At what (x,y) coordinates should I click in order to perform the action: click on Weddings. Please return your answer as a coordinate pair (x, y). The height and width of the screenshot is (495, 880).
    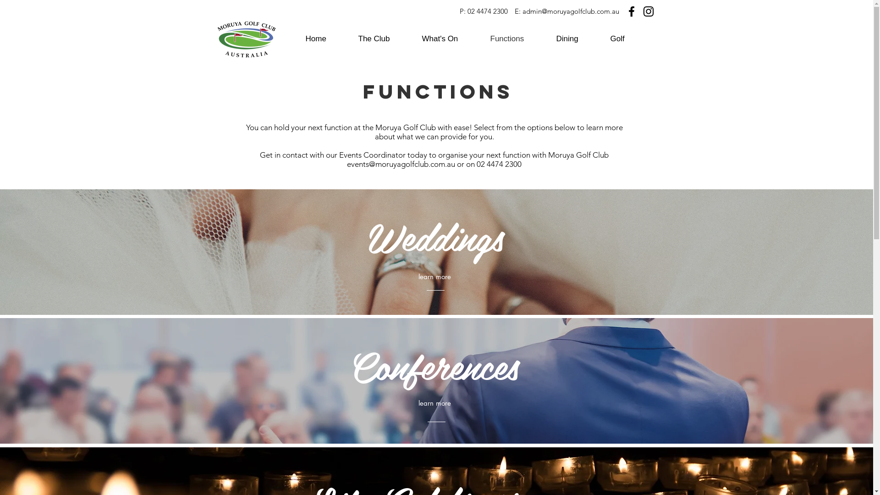
    Looking at the image, I should click on (435, 238).